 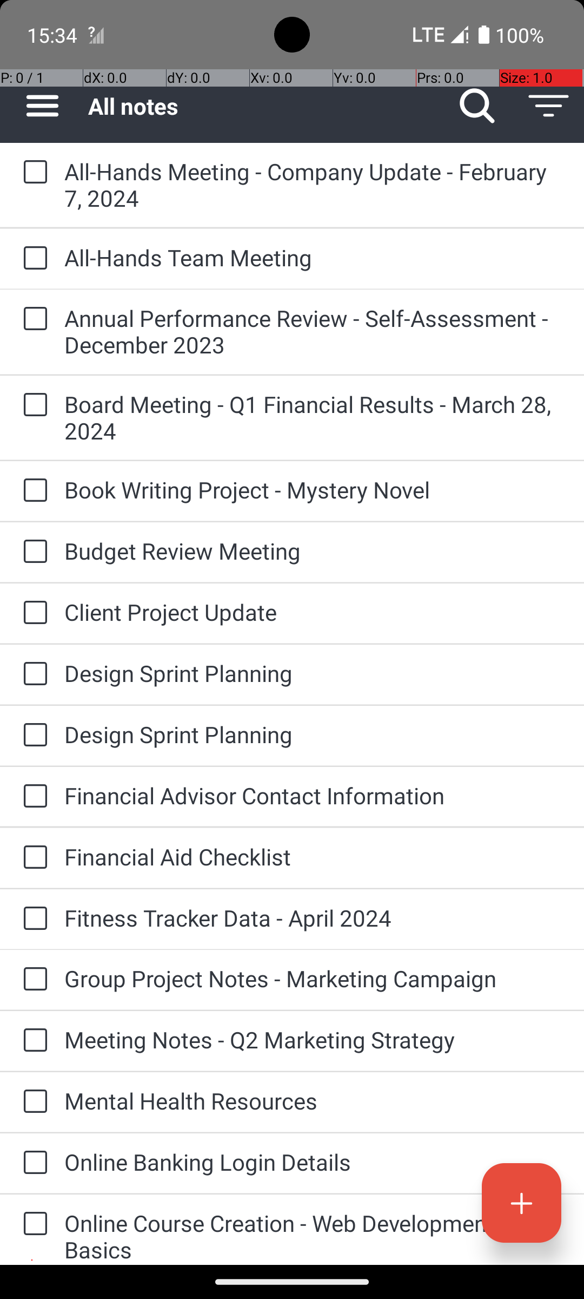 I want to click on Book Writing Project - Mystery Novel, so click(x=314, y=489).